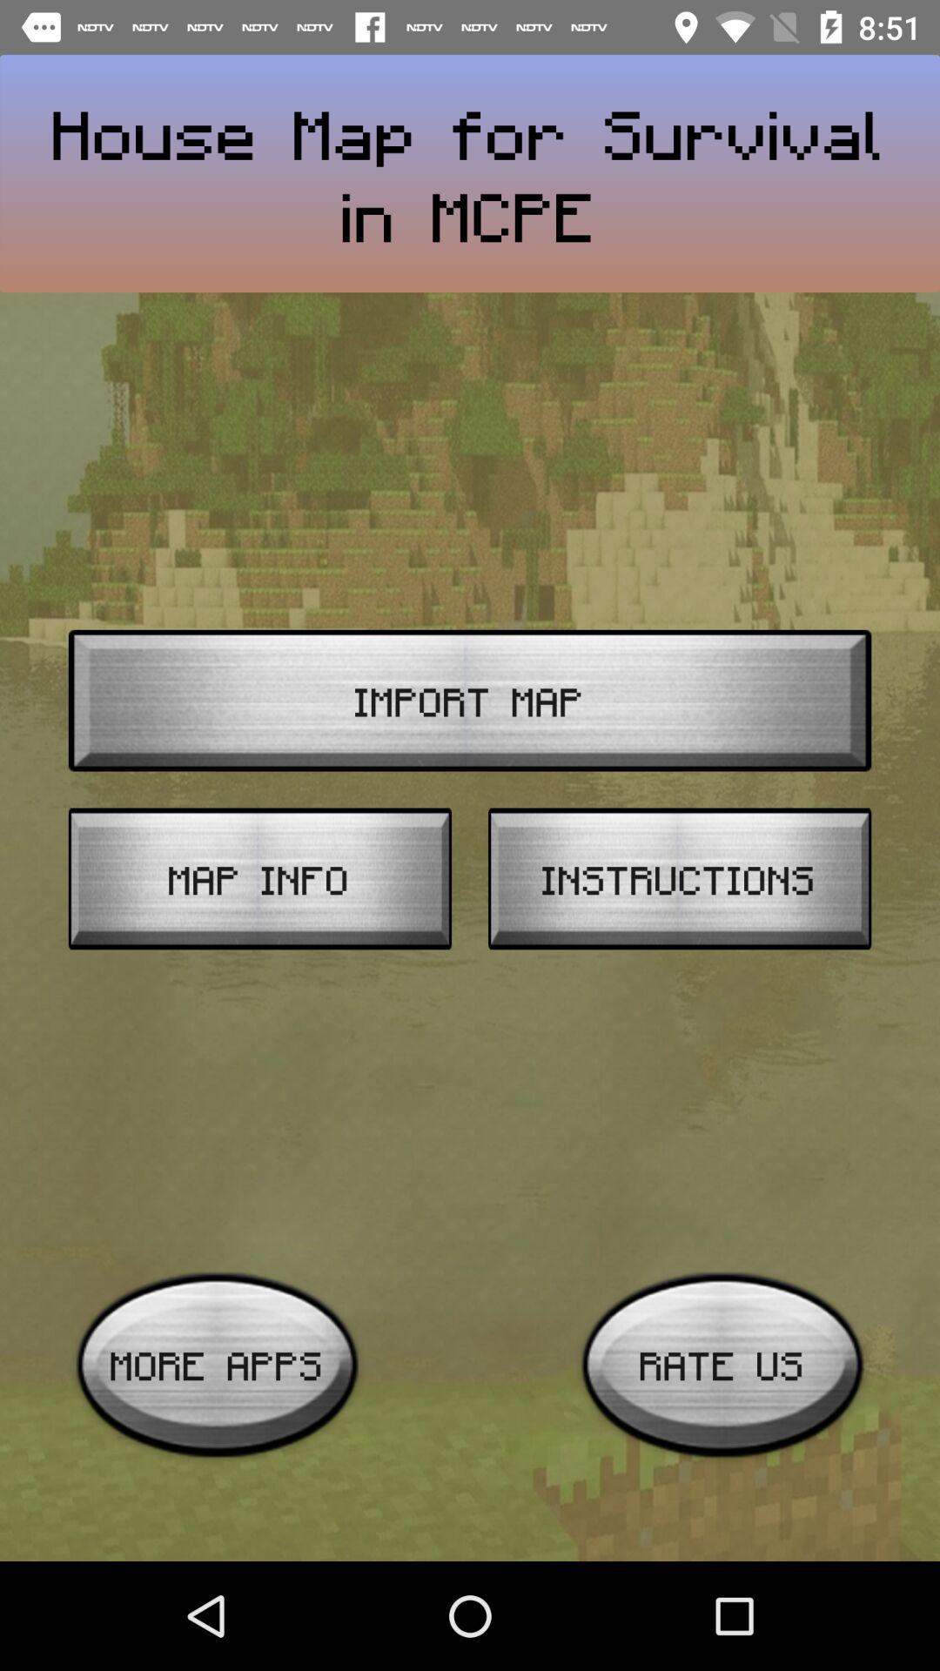 The width and height of the screenshot is (940, 1671). What do you see at coordinates (680, 879) in the screenshot?
I see `choose instructions` at bounding box center [680, 879].